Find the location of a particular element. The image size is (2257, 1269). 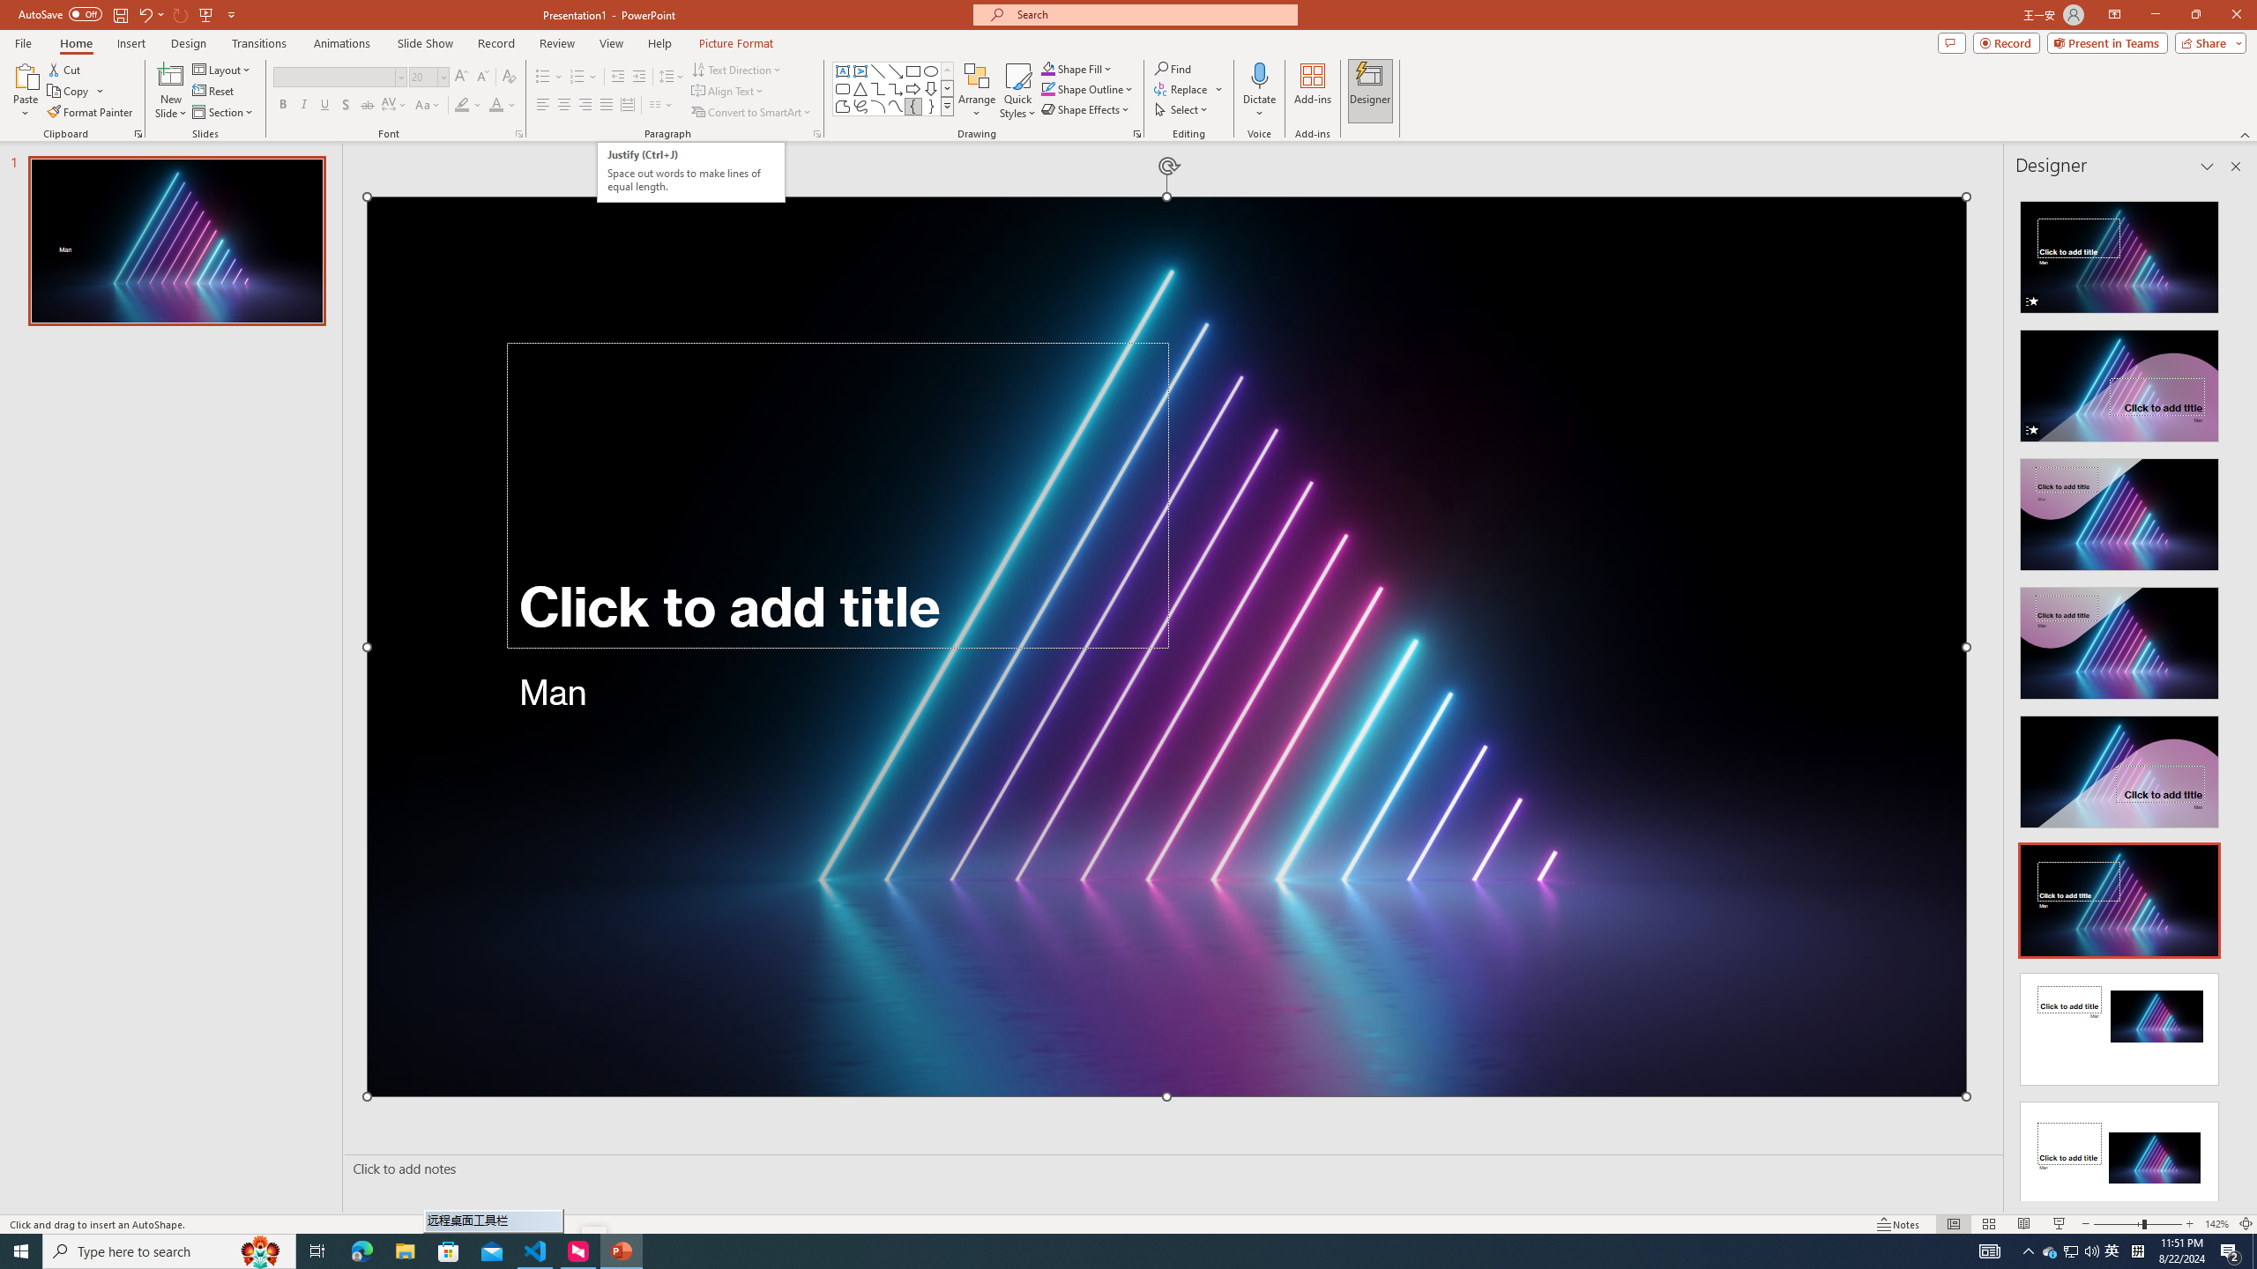

Picture Format is located at coordinates (737, 43).